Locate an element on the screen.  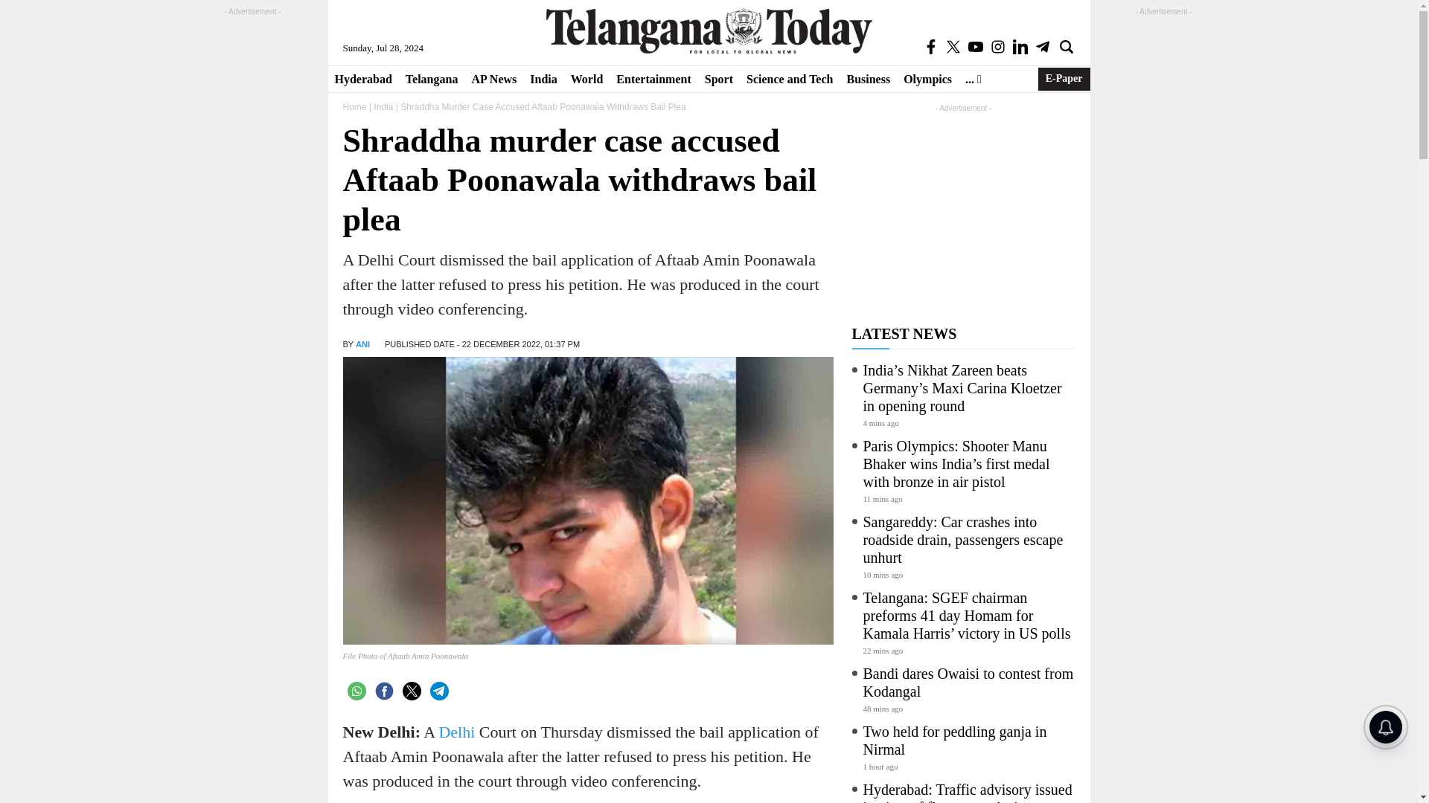
Telangana is located at coordinates (432, 79).